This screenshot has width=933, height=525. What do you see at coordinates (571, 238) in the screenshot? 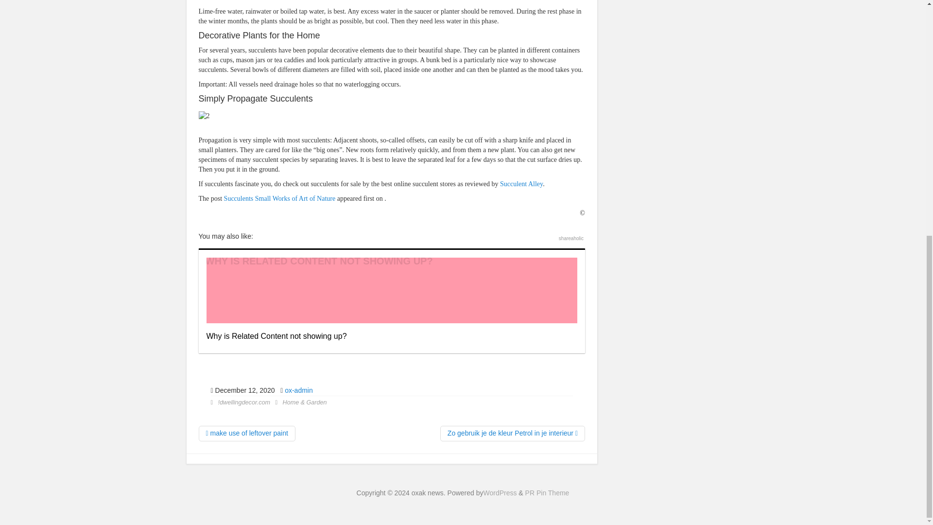
I see `Website Tools by Shareaholic` at bounding box center [571, 238].